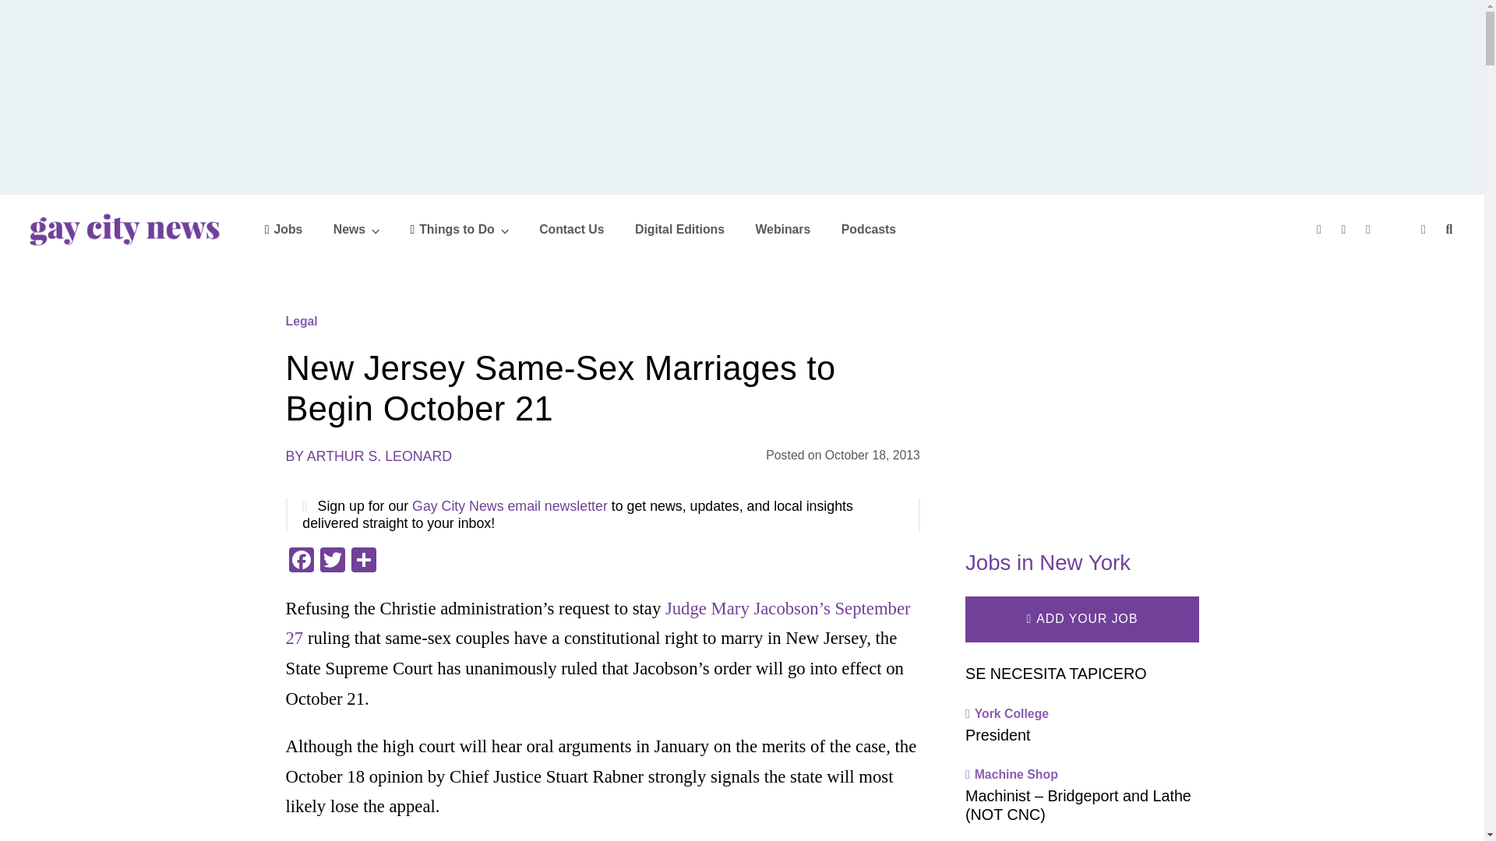 The width and height of the screenshot is (1496, 841). What do you see at coordinates (782, 229) in the screenshot?
I see `Webinars` at bounding box center [782, 229].